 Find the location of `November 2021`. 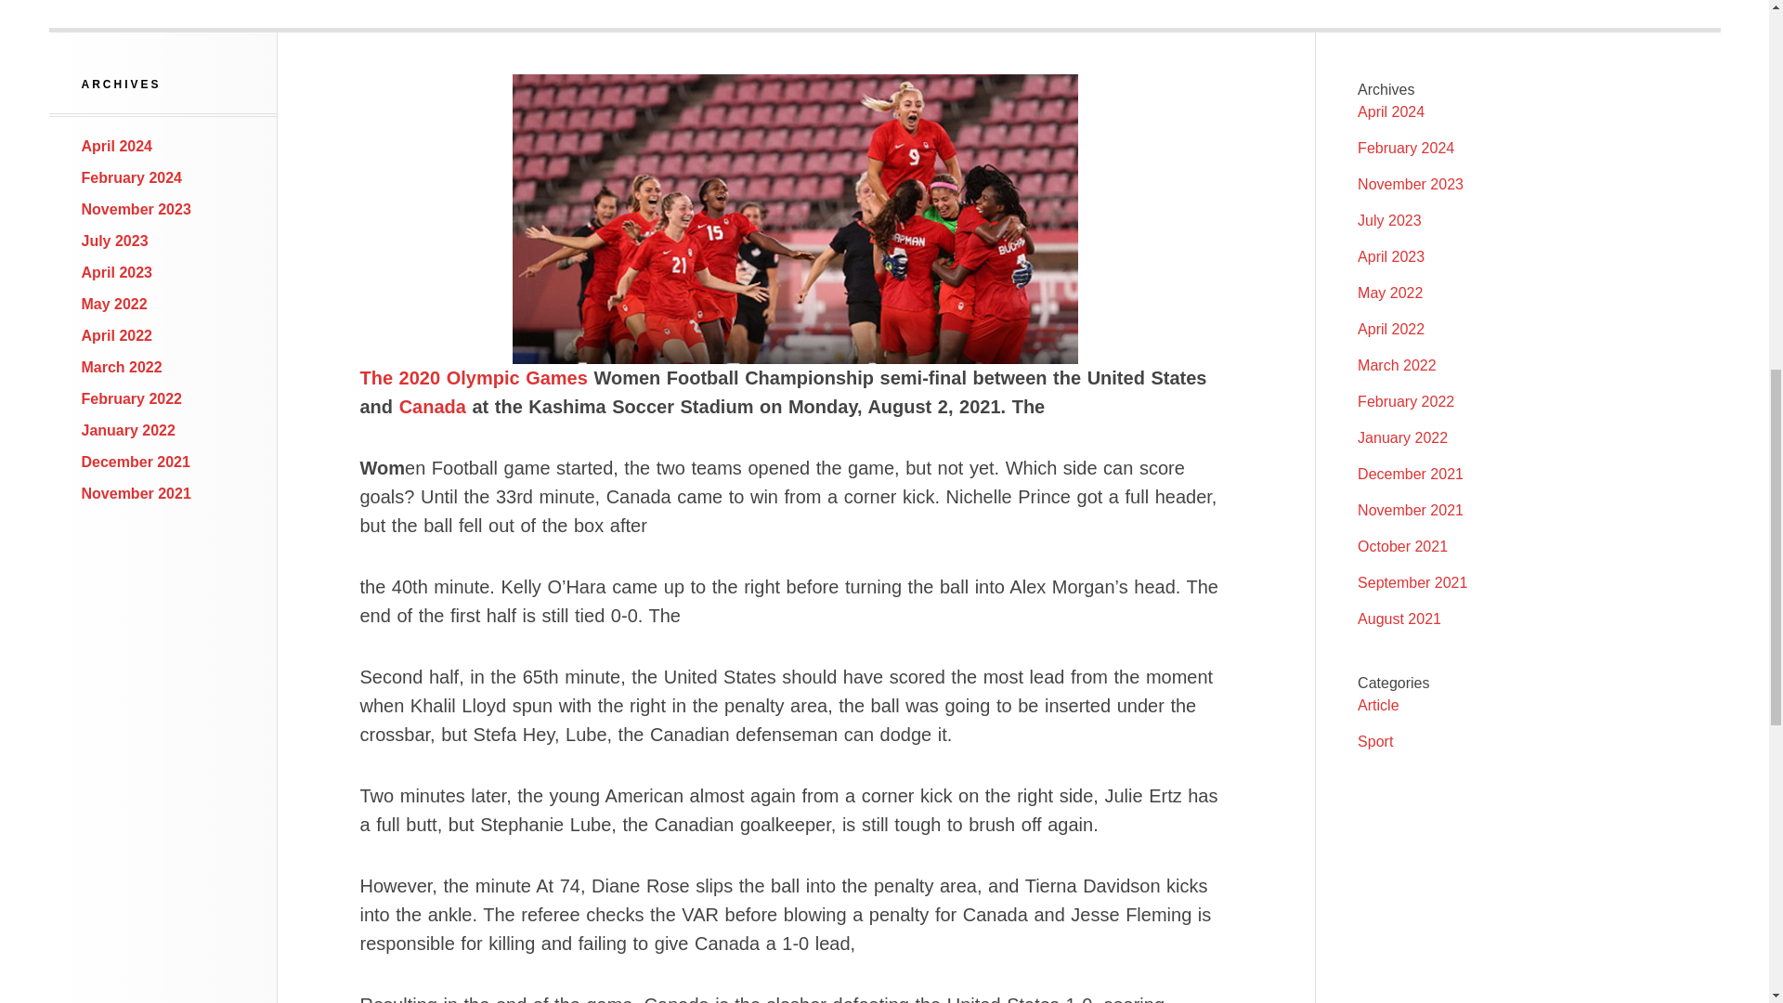

November 2021 is located at coordinates (136, 493).